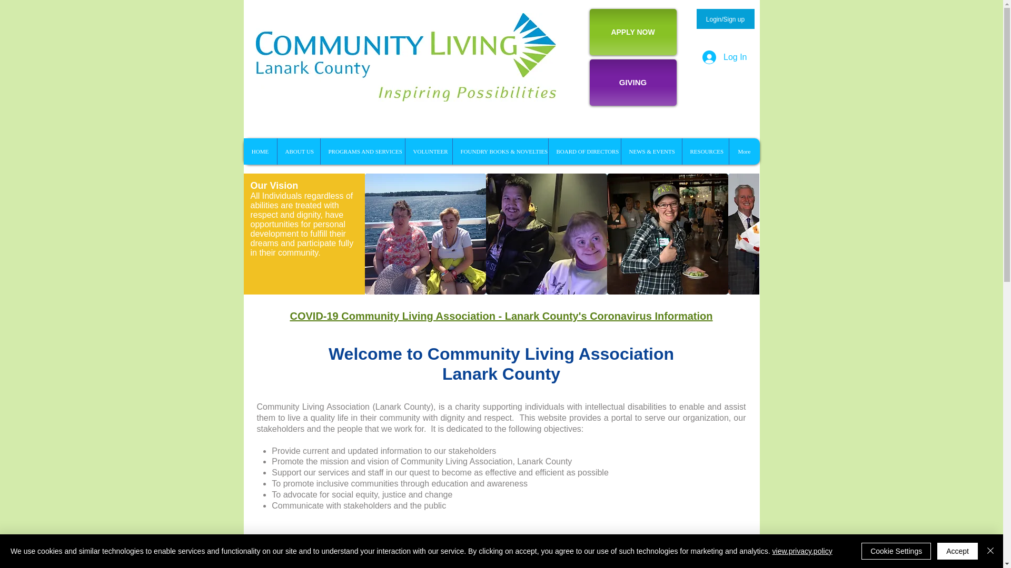 This screenshot has height=568, width=1011. What do you see at coordinates (260, 151) in the screenshot?
I see `HOME` at bounding box center [260, 151].